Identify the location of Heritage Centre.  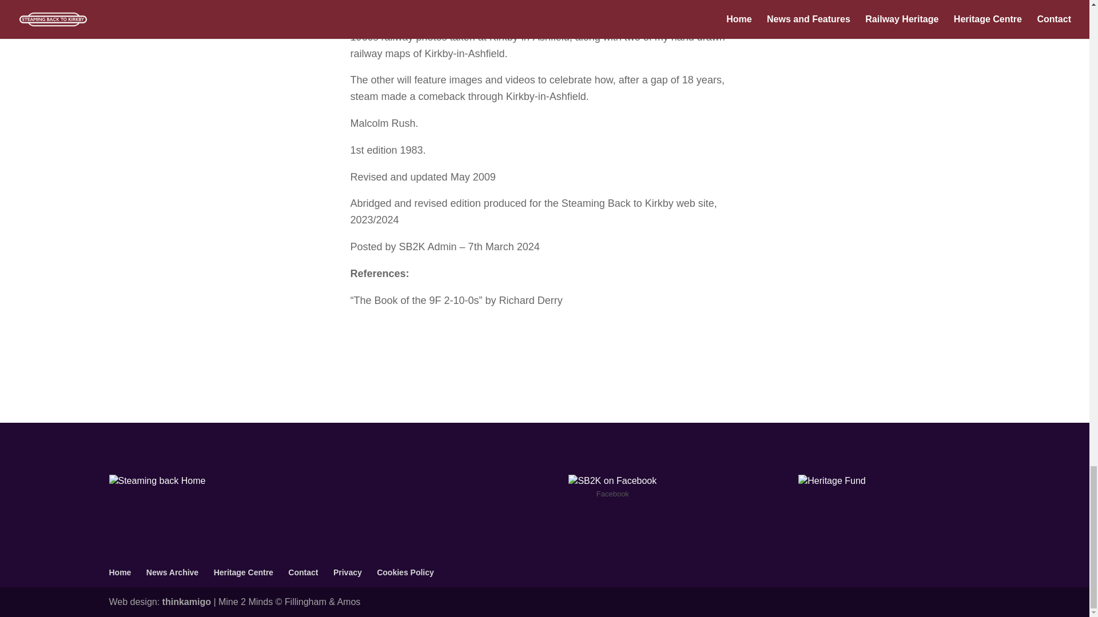
(244, 572).